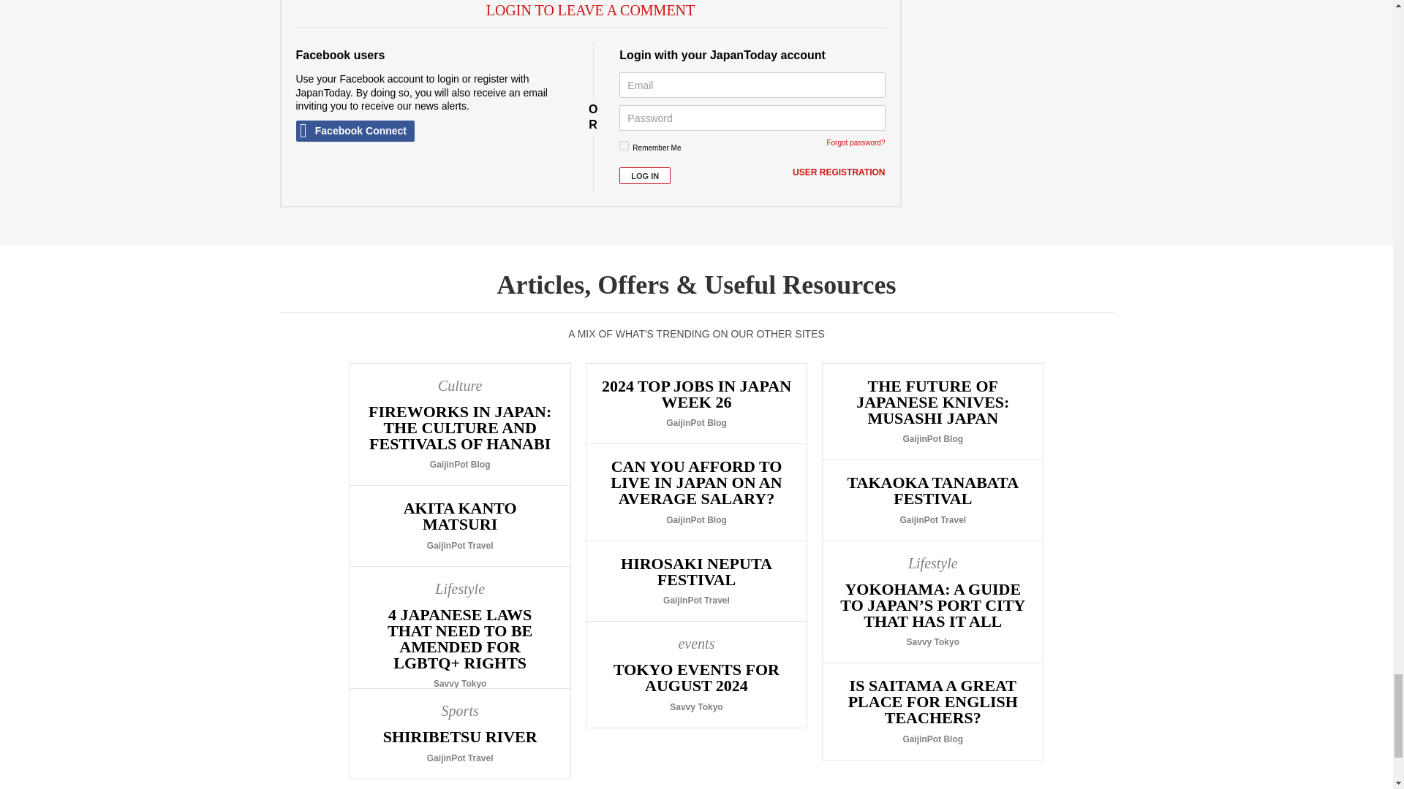 Image resolution: width=1404 pixels, height=789 pixels. What do you see at coordinates (856, 142) in the screenshot?
I see `Forgot password?` at bounding box center [856, 142].